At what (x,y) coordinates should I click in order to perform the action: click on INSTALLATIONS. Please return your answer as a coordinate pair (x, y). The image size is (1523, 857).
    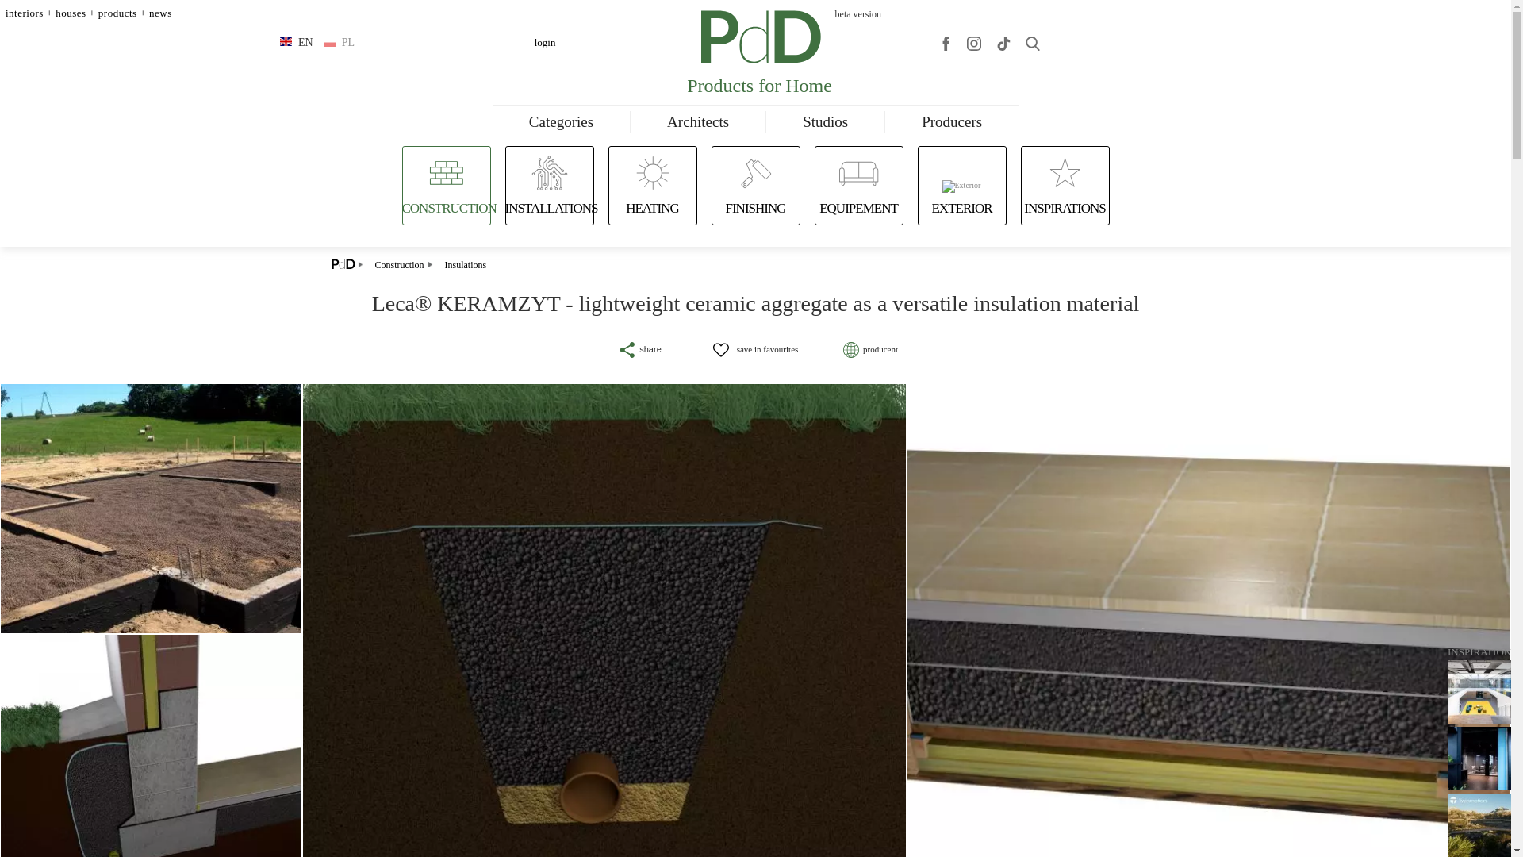
    Looking at the image, I should click on (551, 208).